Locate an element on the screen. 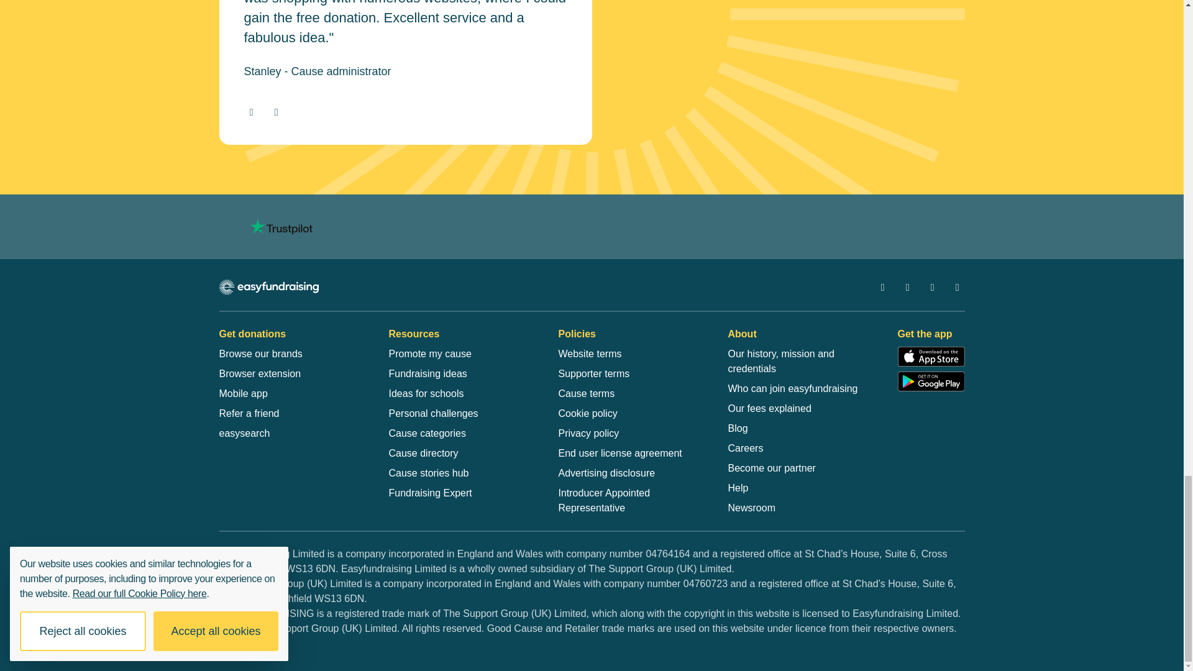 The height and width of the screenshot is (671, 1193). Ideas for schools is located at coordinates (426, 394).